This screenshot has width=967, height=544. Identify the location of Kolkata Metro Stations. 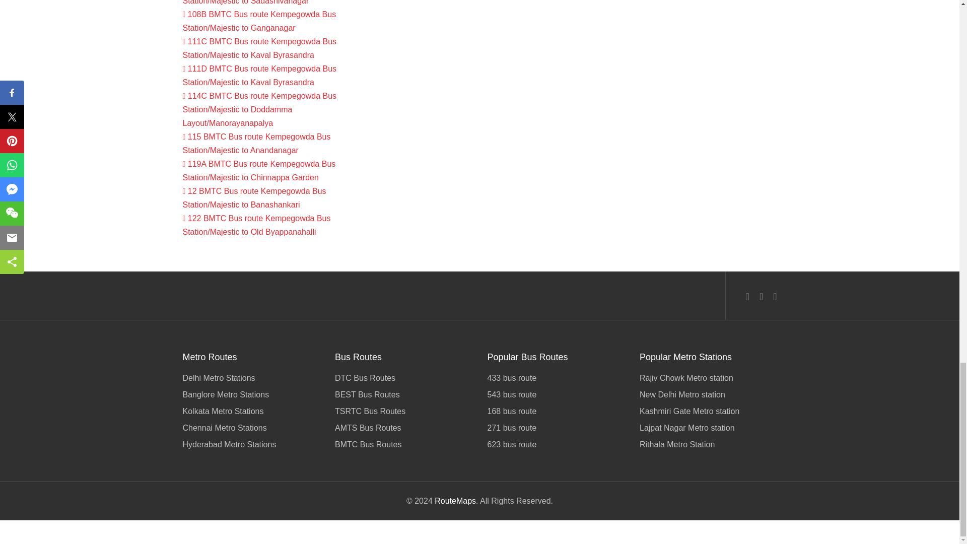
(251, 411).